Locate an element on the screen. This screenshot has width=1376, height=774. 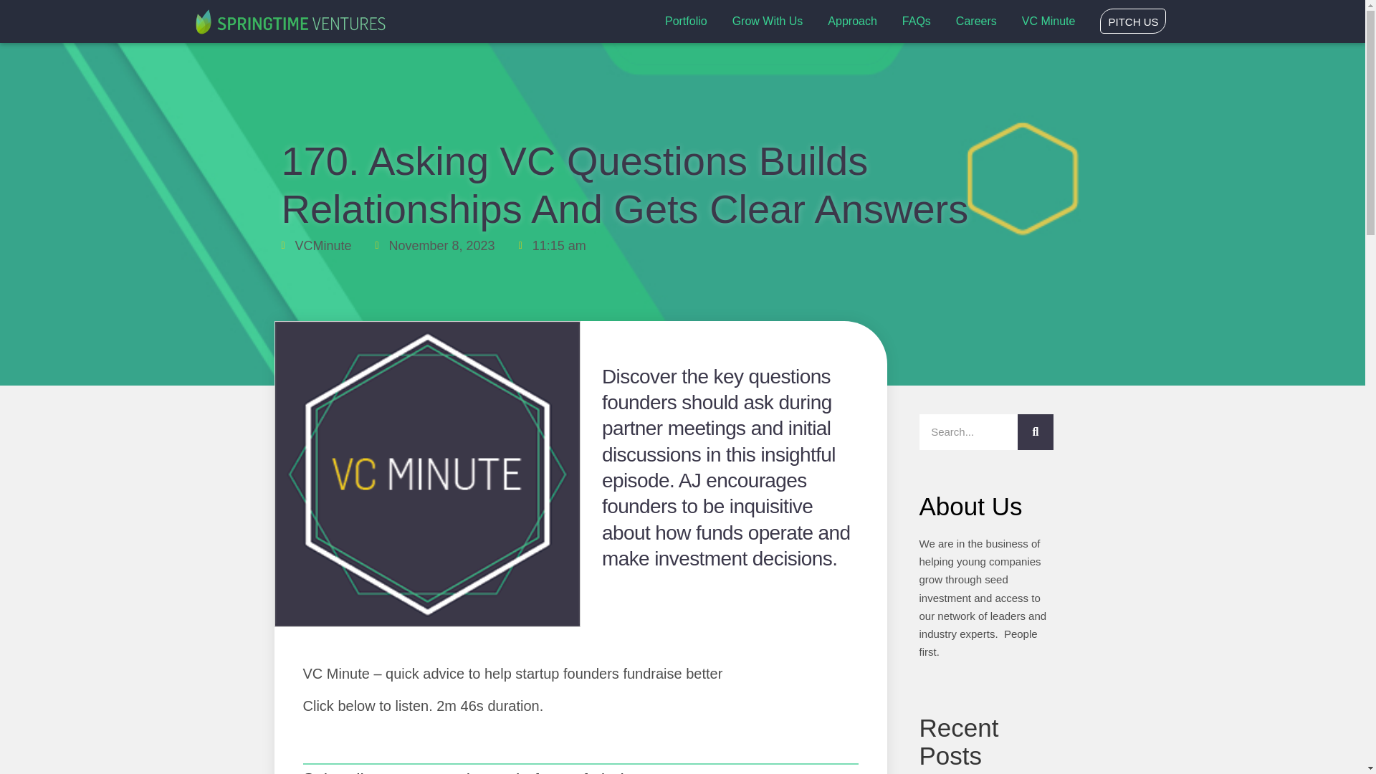
Careers is located at coordinates (976, 21).